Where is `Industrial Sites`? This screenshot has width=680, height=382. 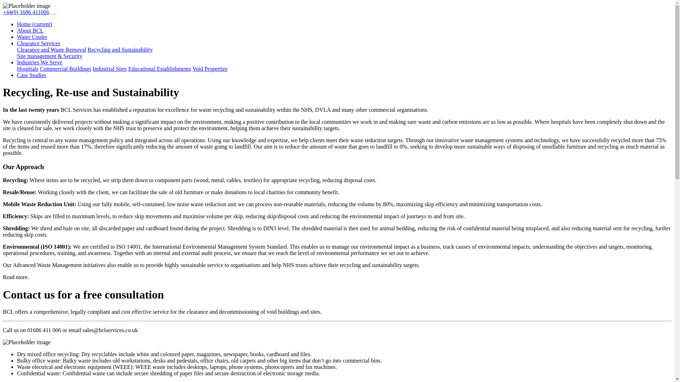
Industrial Sites is located at coordinates (109, 69).